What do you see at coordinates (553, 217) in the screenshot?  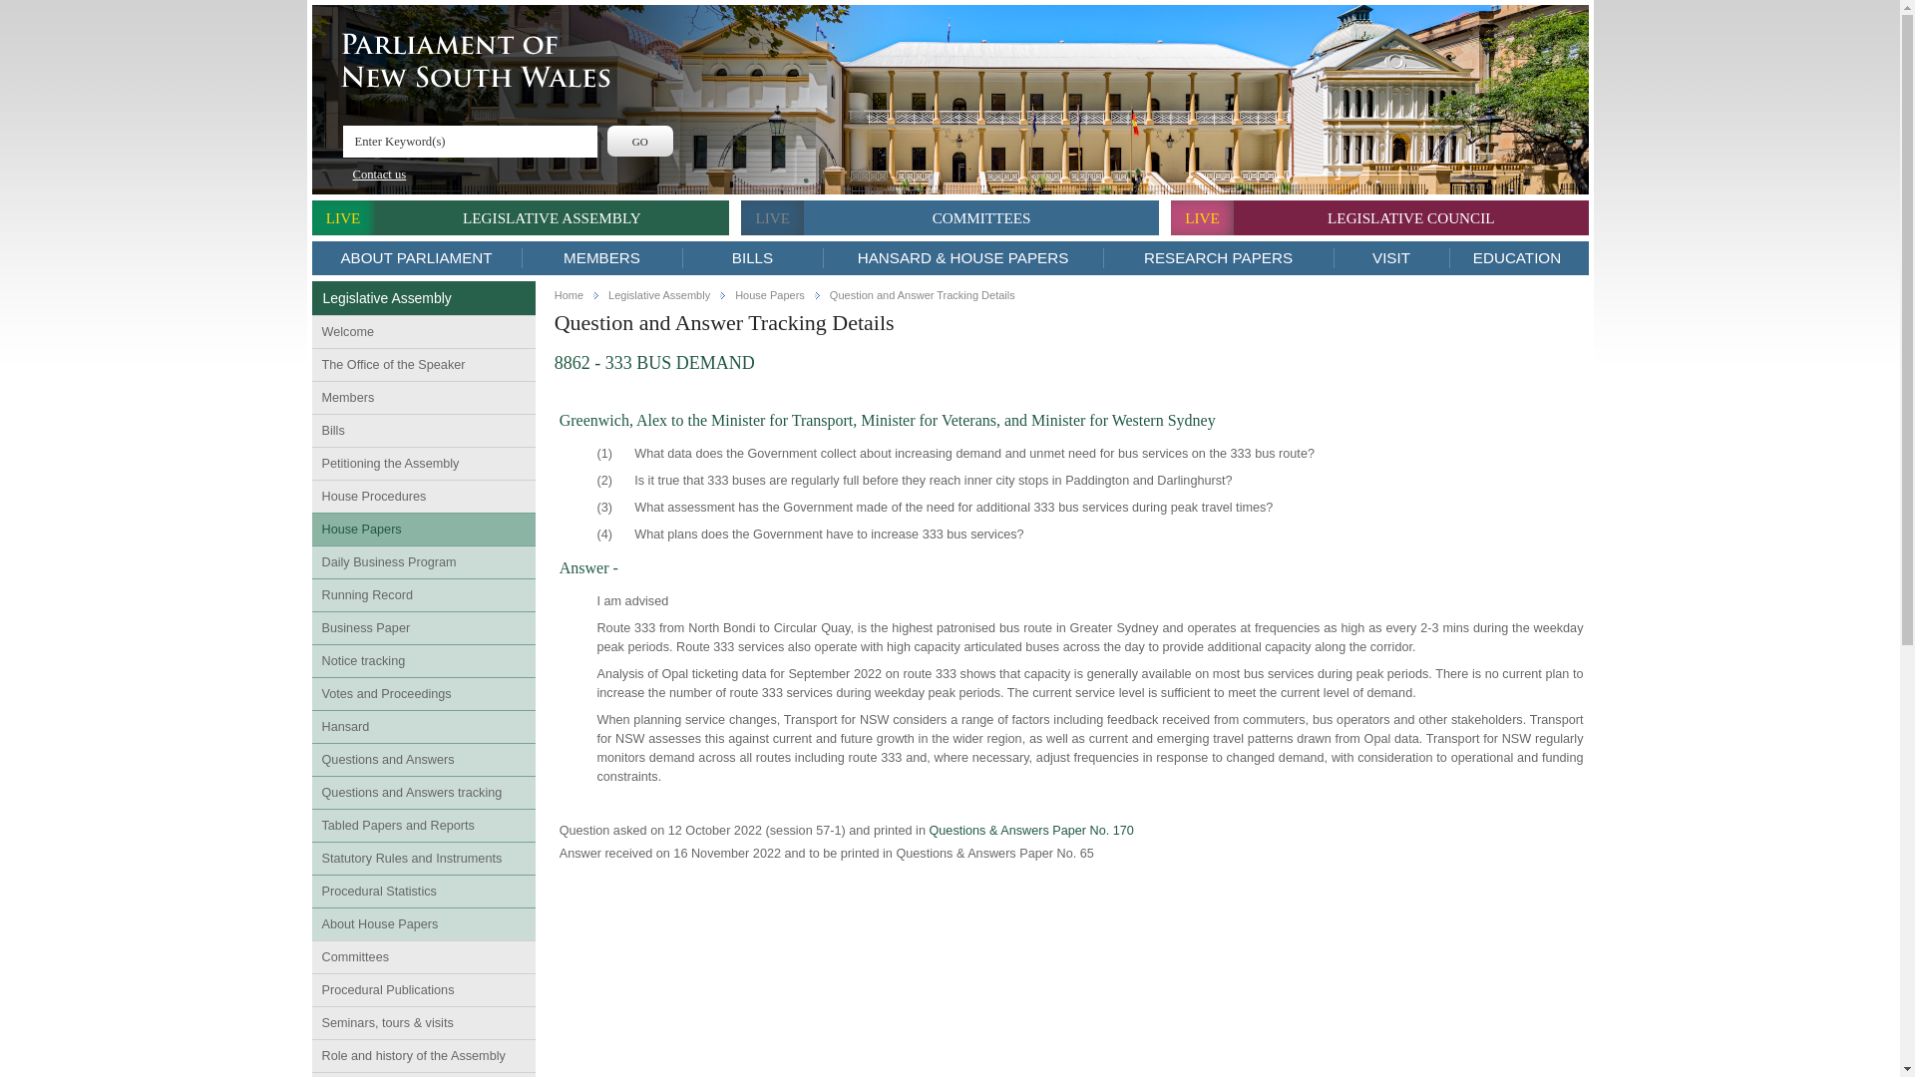 I see `LEGISLATIVE ASSEMBLY` at bounding box center [553, 217].